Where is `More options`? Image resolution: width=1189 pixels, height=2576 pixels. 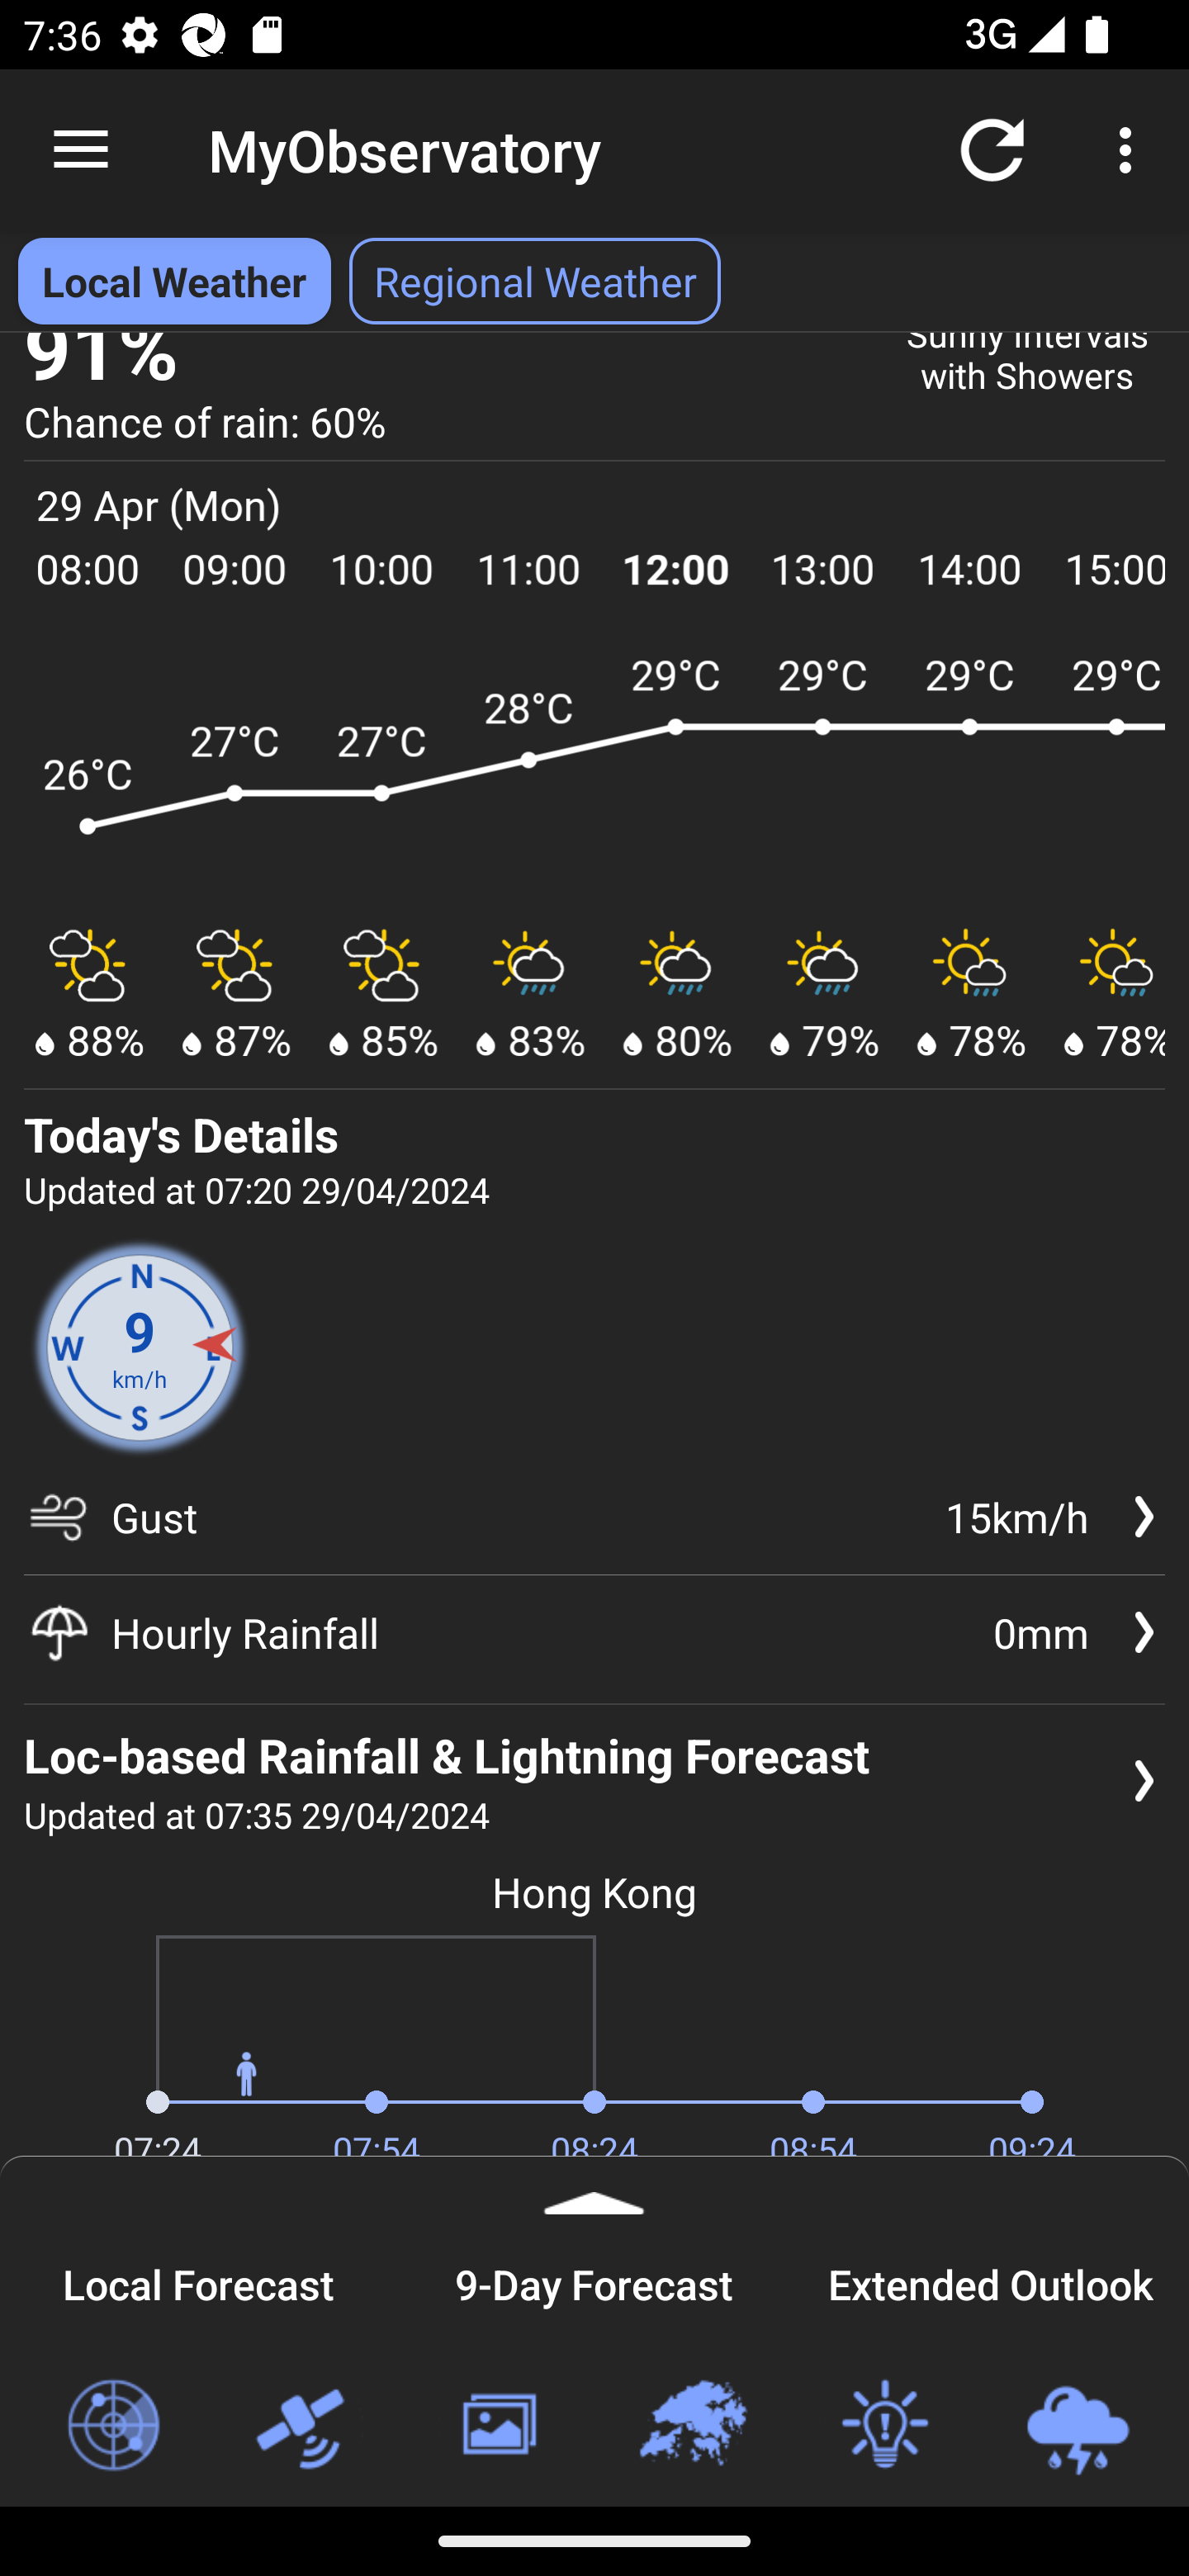 More options is located at coordinates (1131, 149).